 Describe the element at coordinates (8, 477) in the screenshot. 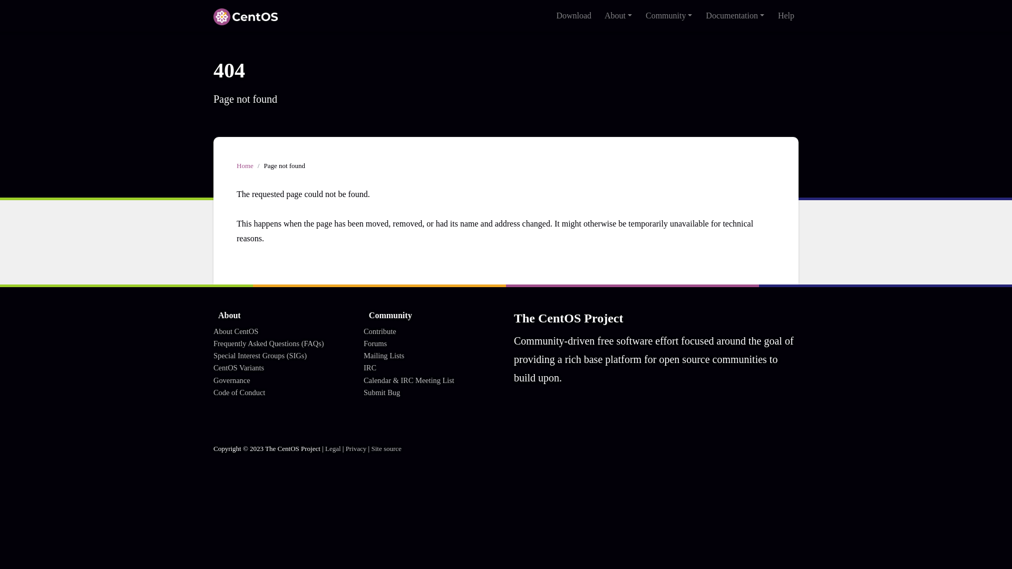

I see `Page top` at that location.